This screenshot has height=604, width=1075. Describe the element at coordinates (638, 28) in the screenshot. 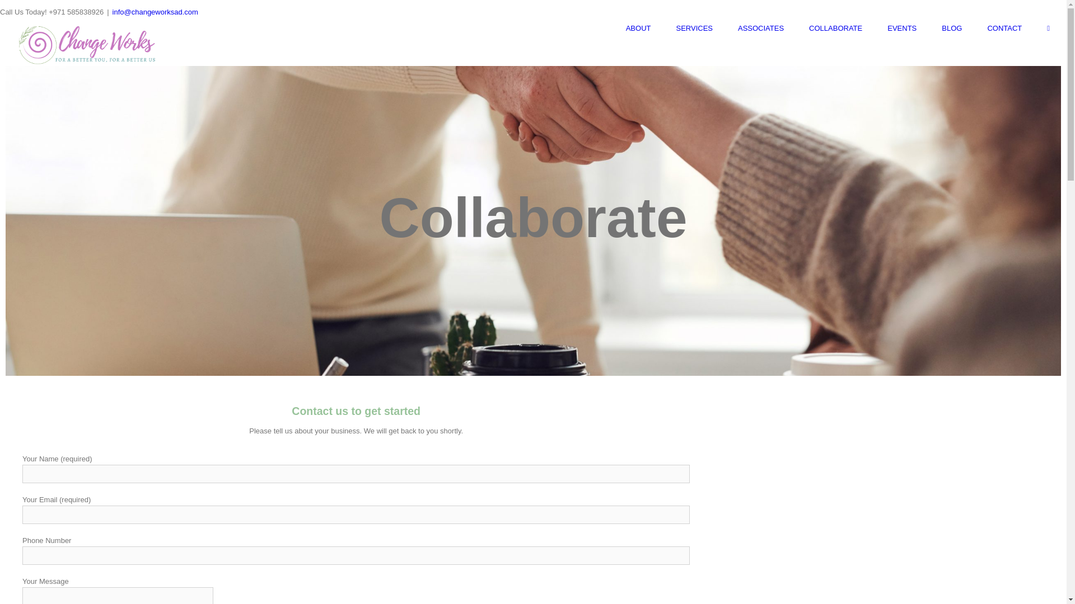

I see `ABOUT` at that location.